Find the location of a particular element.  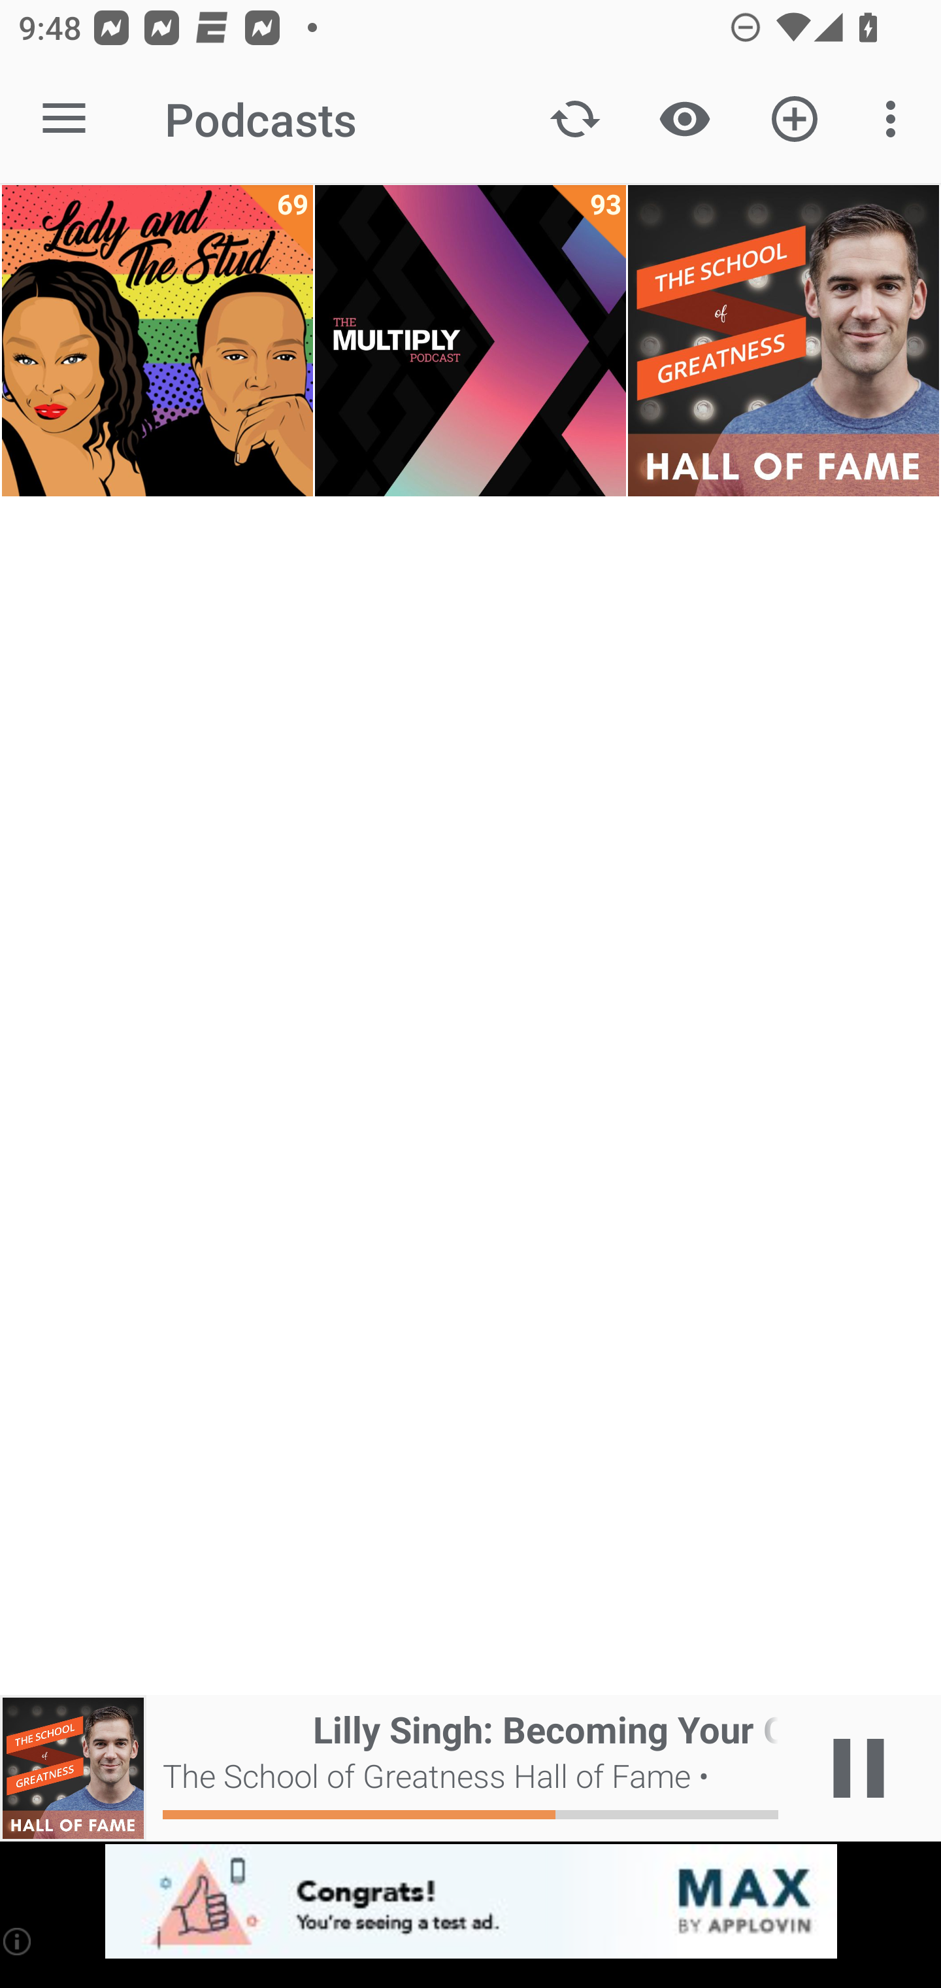

Show / Hide played content is located at coordinates (684, 119).